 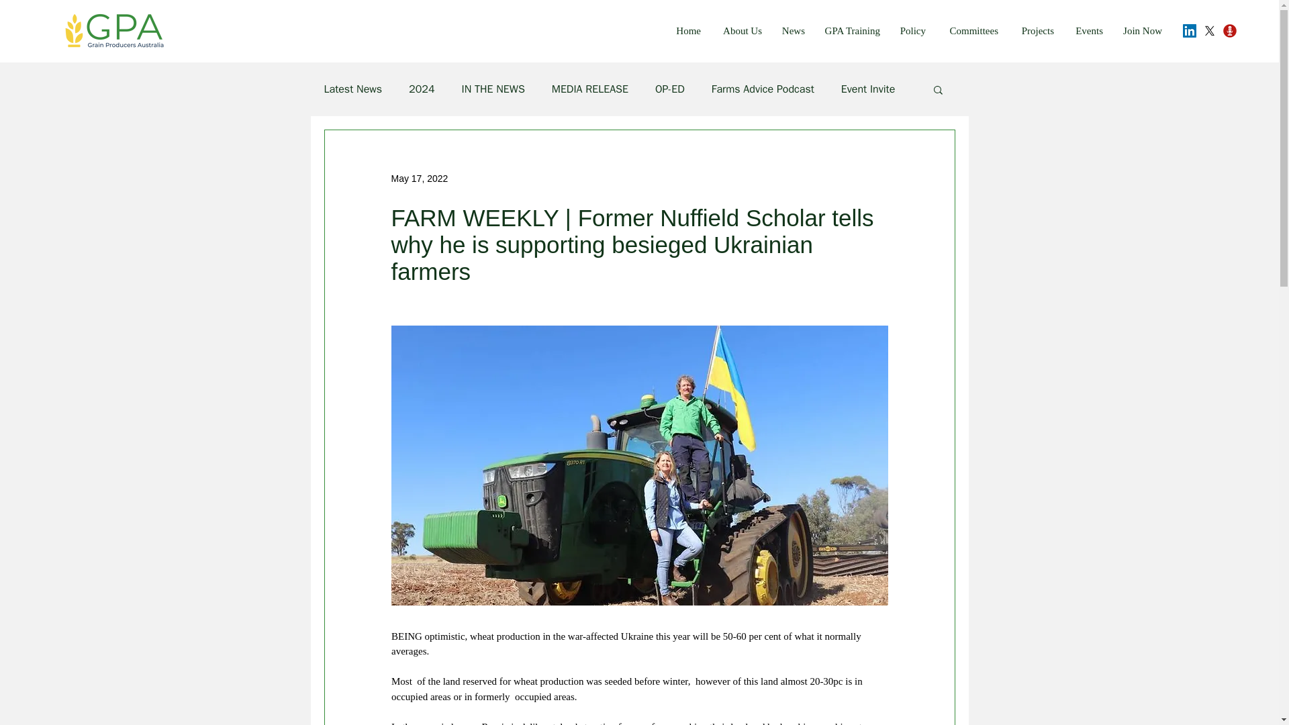 What do you see at coordinates (790, 31) in the screenshot?
I see `News` at bounding box center [790, 31].